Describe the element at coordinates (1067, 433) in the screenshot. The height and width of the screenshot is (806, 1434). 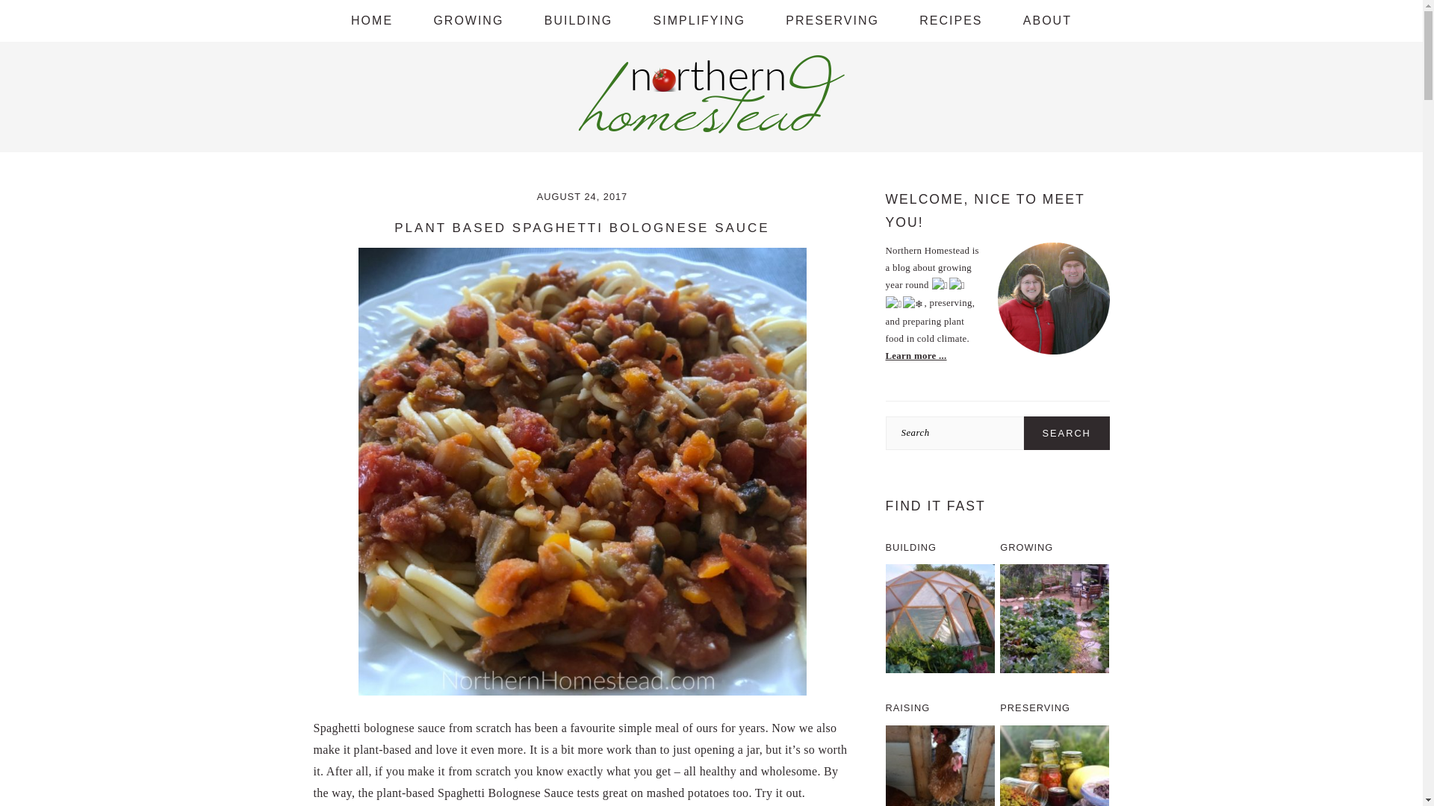
I see `Search` at that location.